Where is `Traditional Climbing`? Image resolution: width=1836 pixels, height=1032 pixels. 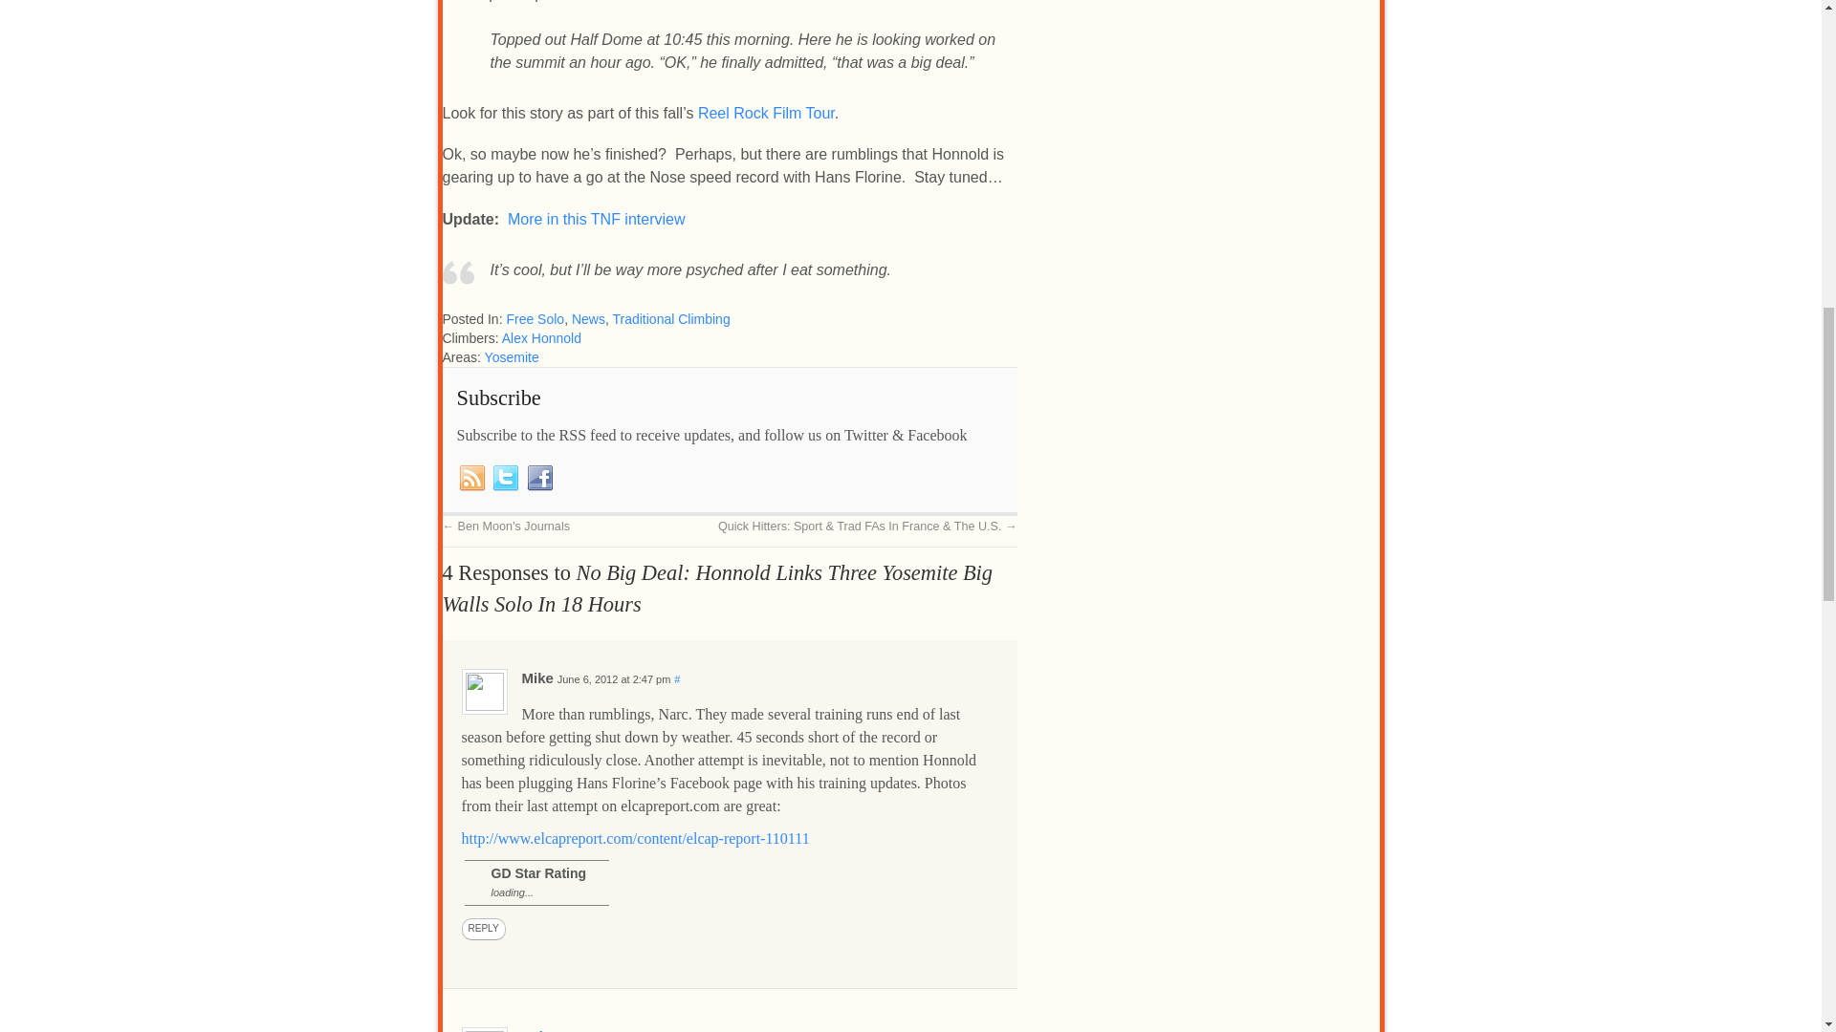
Traditional Climbing is located at coordinates (669, 319).